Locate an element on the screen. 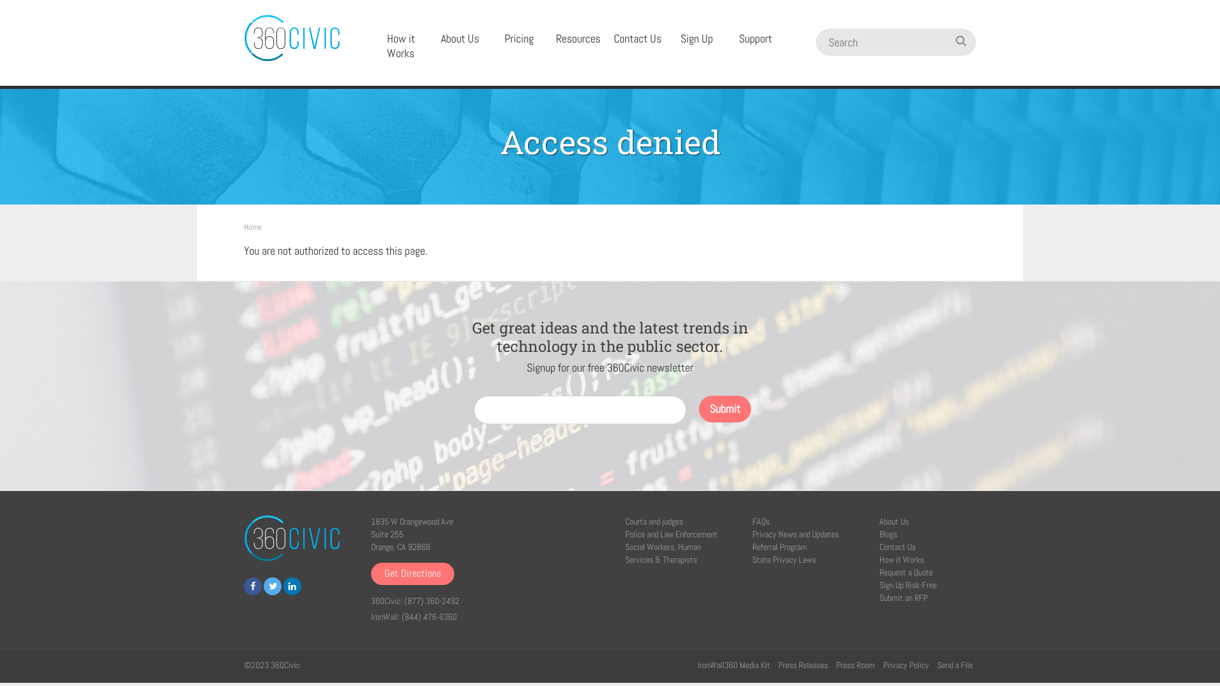 Image resolution: width=1220 pixels, height=686 pixels. Privacy News and Updates is located at coordinates (796, 534).